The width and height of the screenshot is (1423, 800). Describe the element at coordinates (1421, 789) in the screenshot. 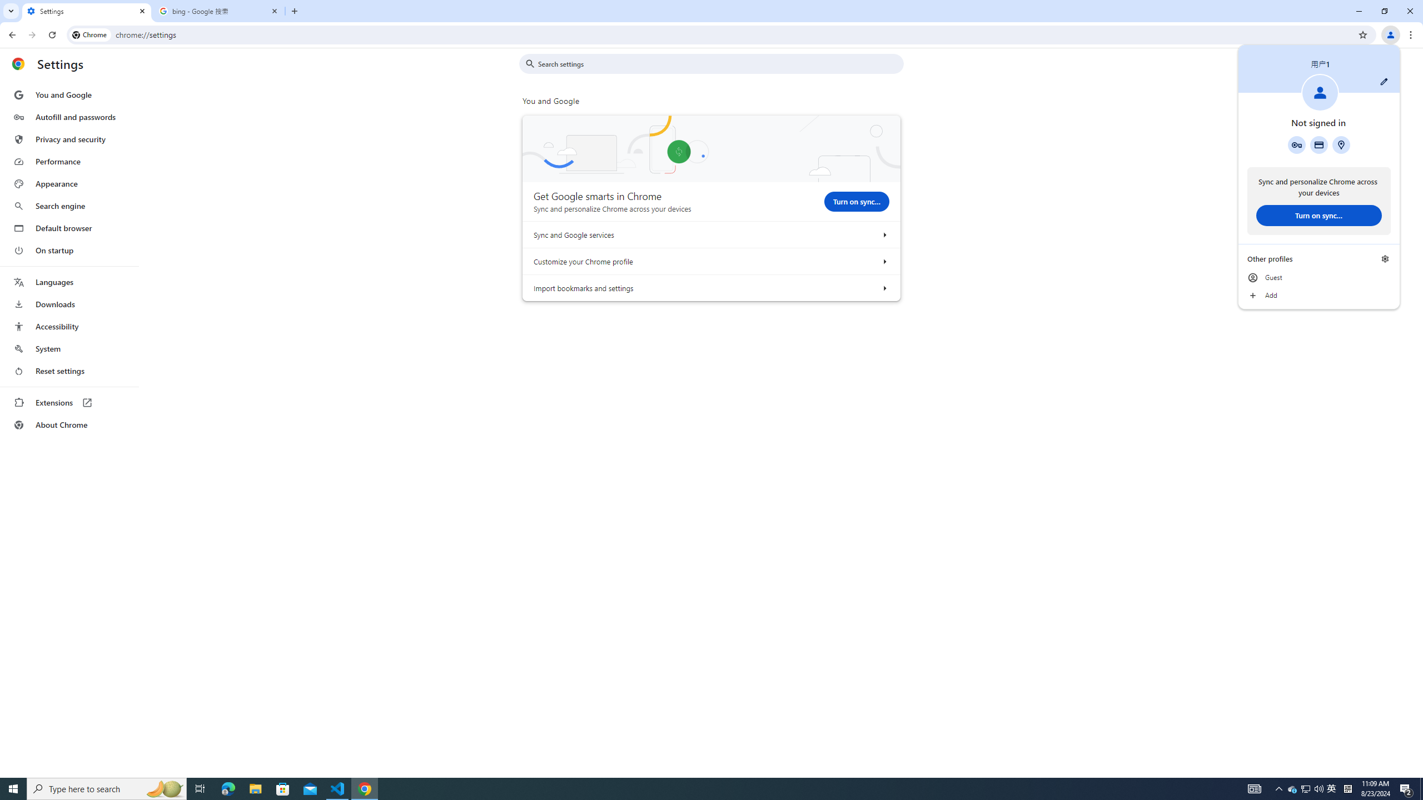

I see `Show desktop` at that location.